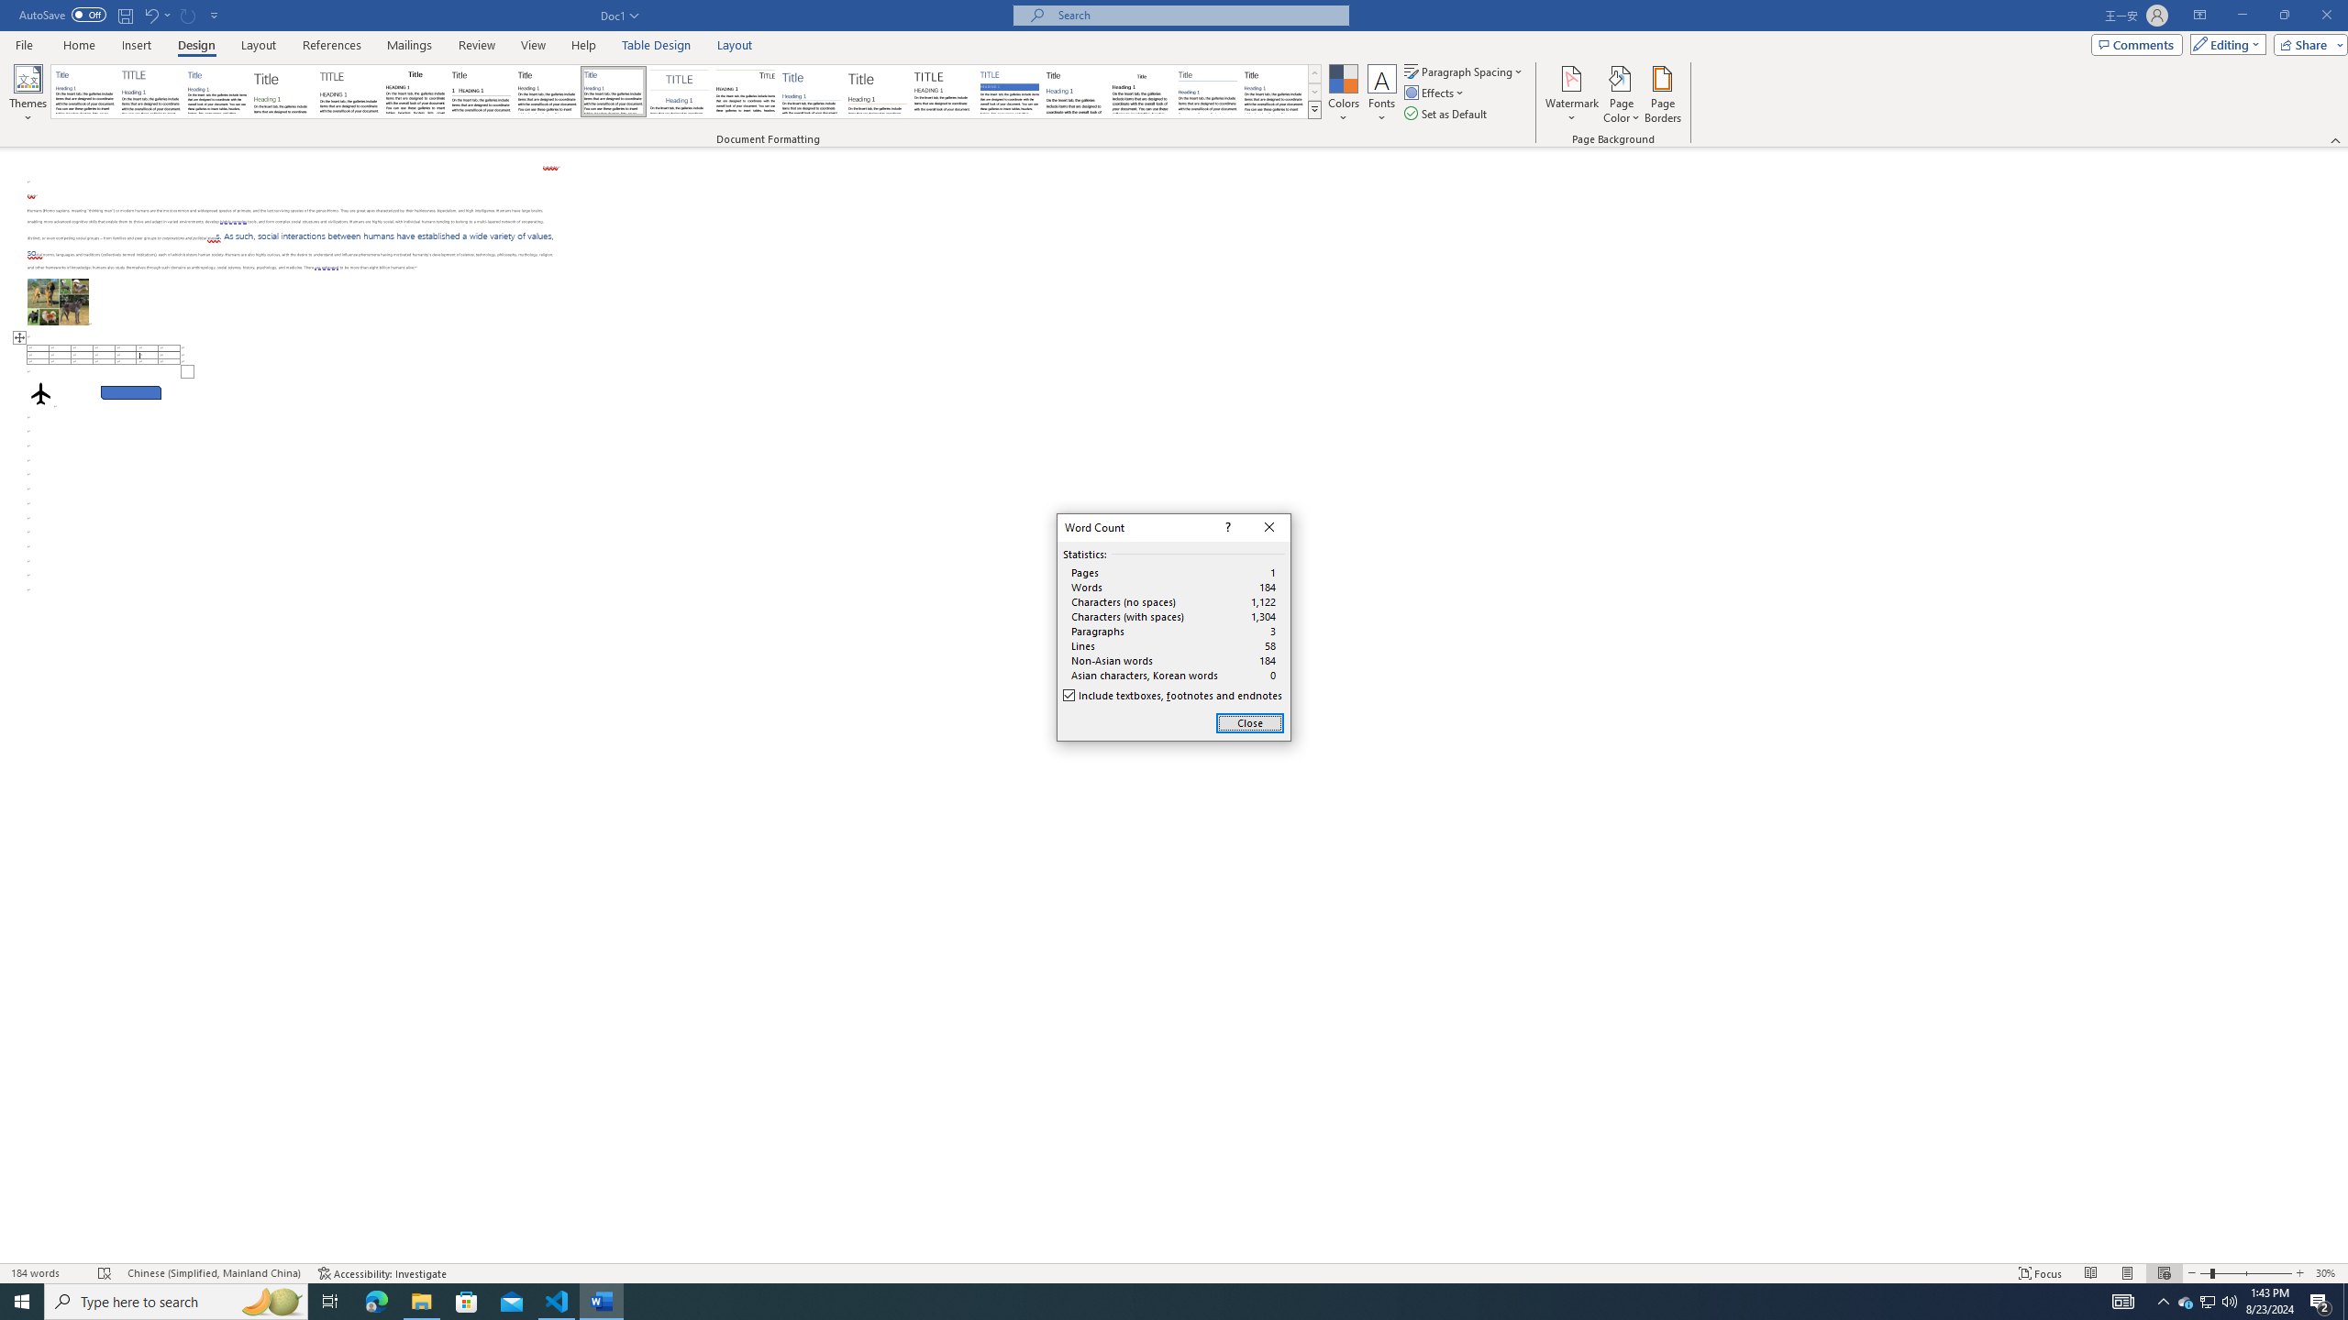 Image resolution: width=2348 pixels, height=1320 pixels. I want to click on Notification Chevron, so click(2163, 1302).